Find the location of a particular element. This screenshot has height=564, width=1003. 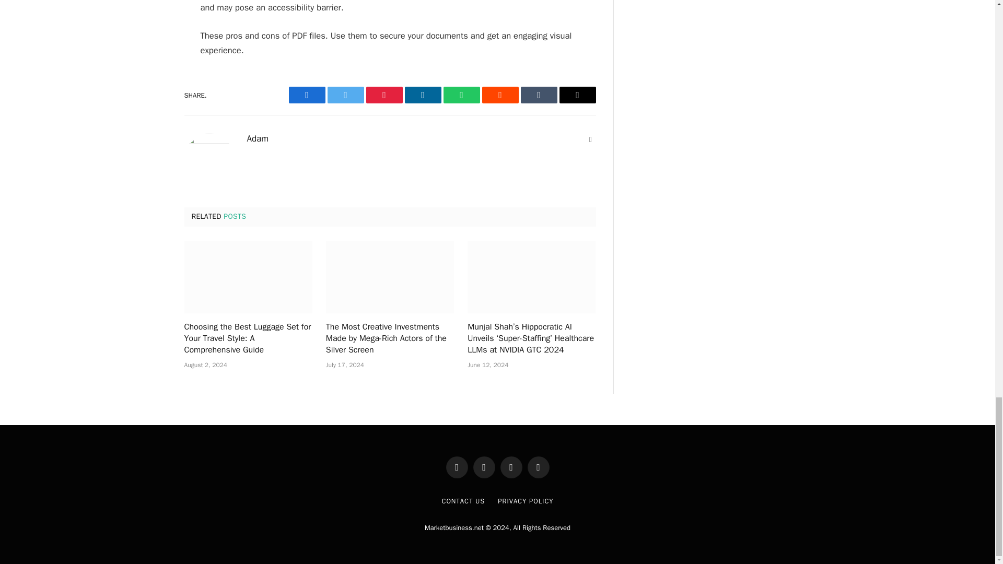

Share on Facebook is located at coordinates (307, 95).